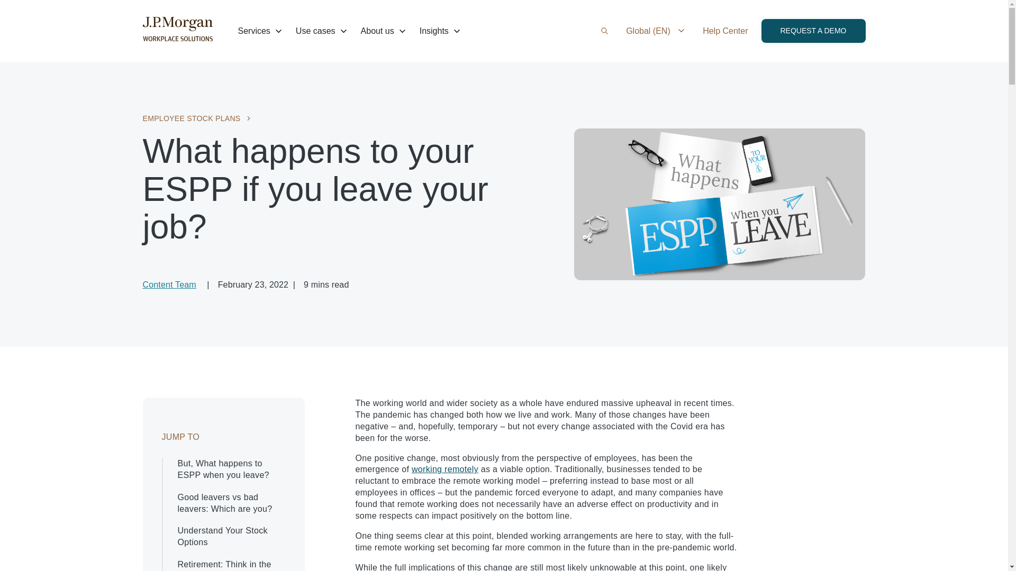  Describe the element at coordinates (813, 31) in the screenshot. I see `REQUEST A DEMO` at that location.